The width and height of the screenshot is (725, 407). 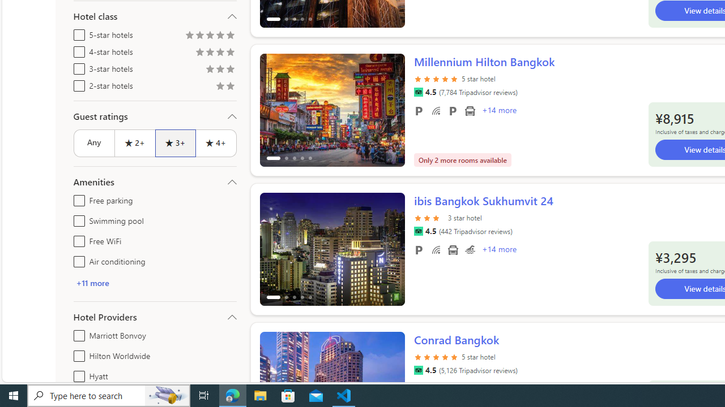 I want to click on 5-star hotels, so click(x=77, y=33).